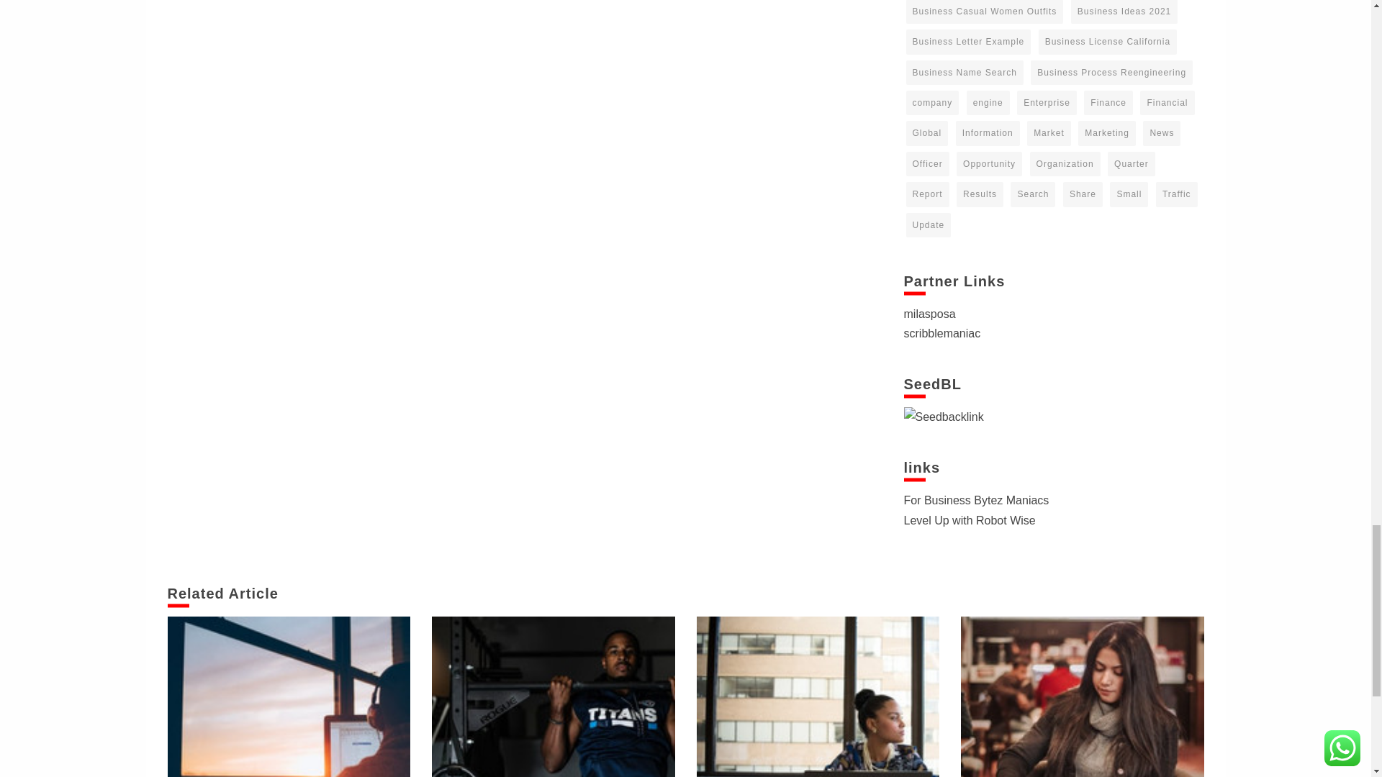 This screenshot has width=1382, height=777. Describe the element at coordinates (944, 416) in the screenshot. I see `Seedbacklink` at that location.